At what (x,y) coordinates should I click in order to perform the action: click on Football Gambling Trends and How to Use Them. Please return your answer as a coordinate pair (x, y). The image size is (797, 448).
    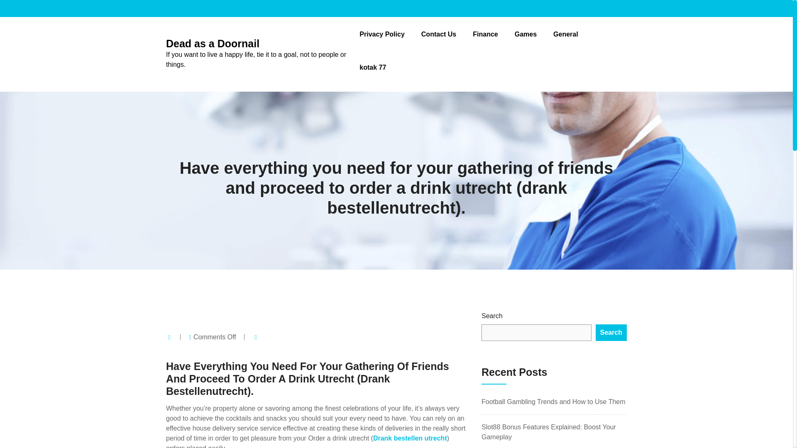
    Looking at the image, I should click on (553, 402).